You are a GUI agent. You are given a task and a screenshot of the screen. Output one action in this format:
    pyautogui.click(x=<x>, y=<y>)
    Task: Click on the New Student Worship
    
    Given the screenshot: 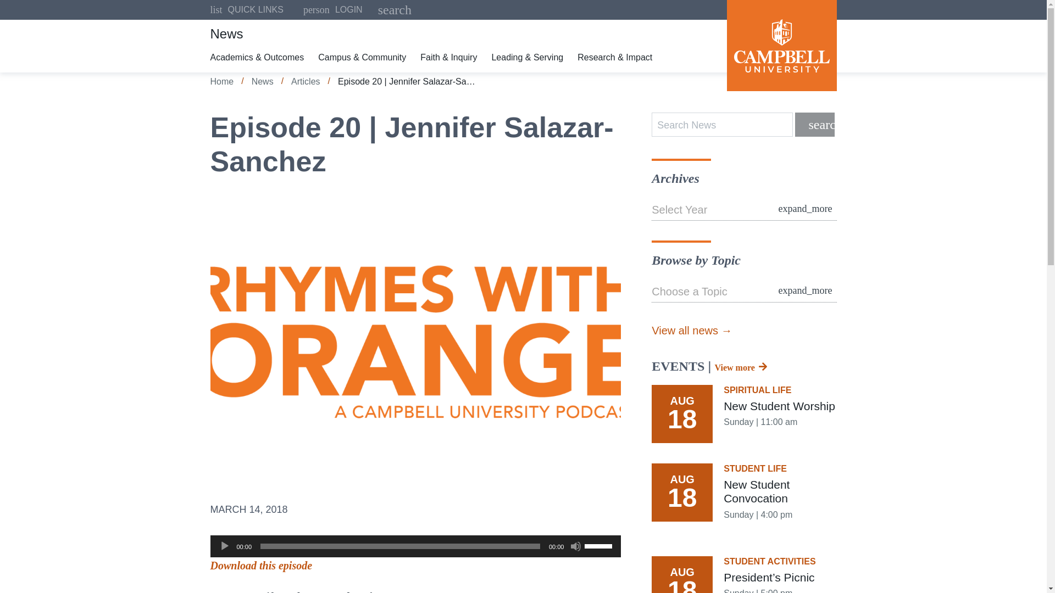 What is the action you would take?
    pyautogui.click(x=744, y=414)
    